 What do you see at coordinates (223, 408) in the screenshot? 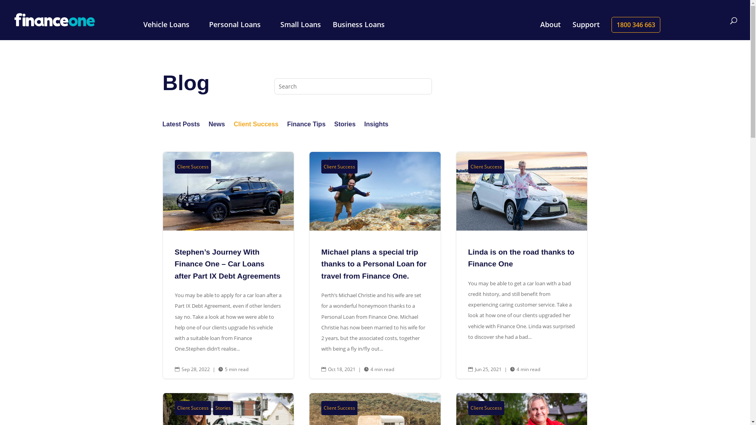
I see `Stories` at bounding box center [223, 408].